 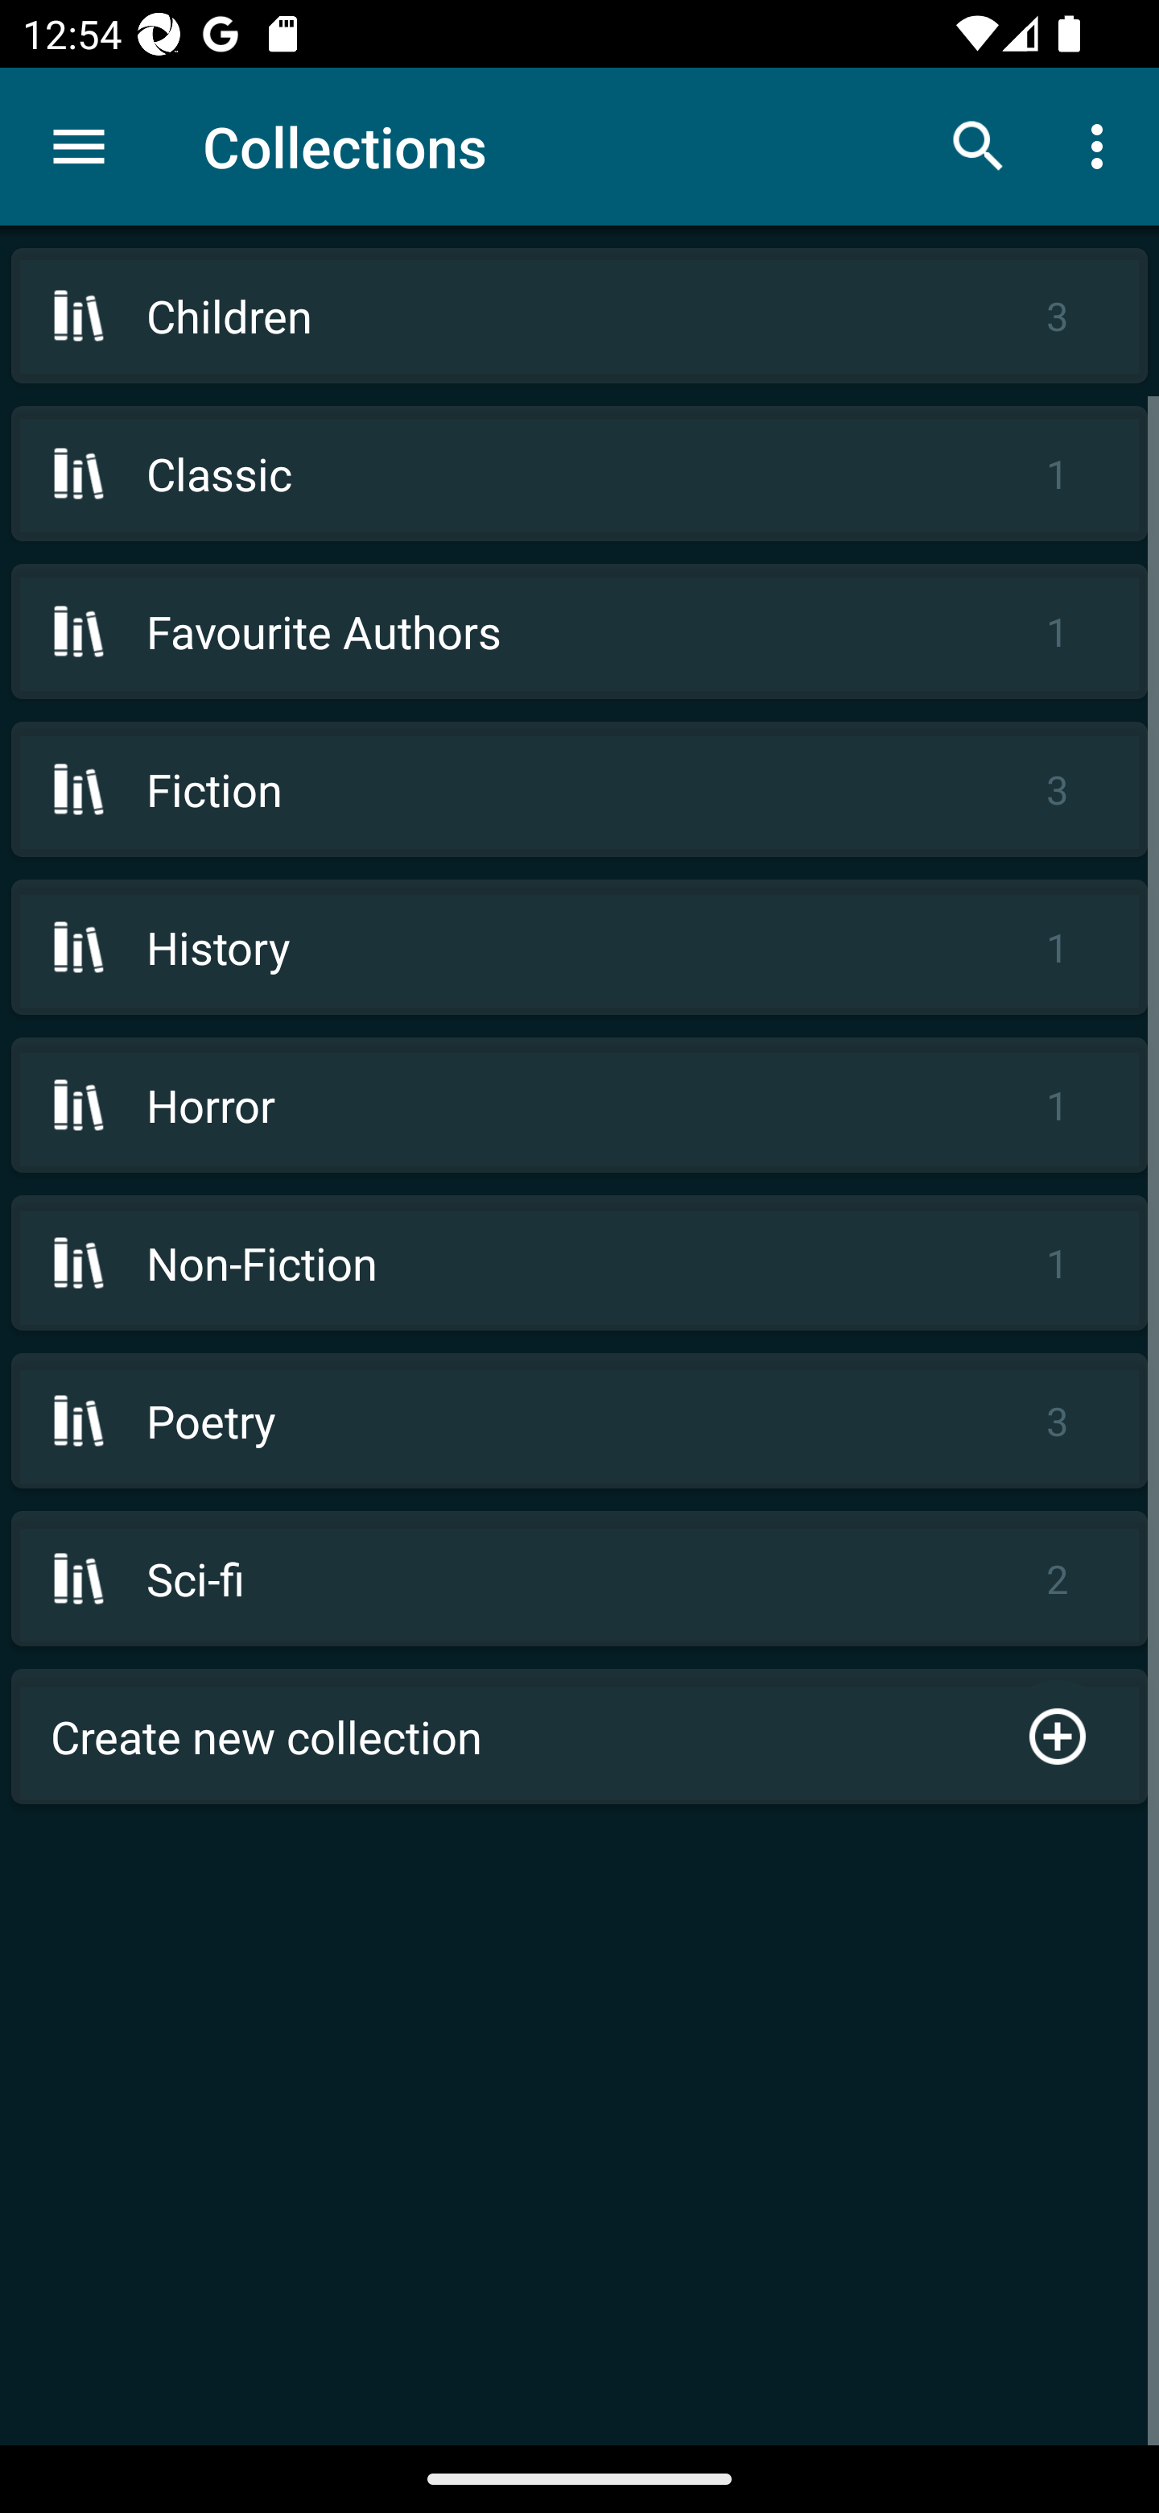 I want to click on More options, so click(x=1103, y=145).